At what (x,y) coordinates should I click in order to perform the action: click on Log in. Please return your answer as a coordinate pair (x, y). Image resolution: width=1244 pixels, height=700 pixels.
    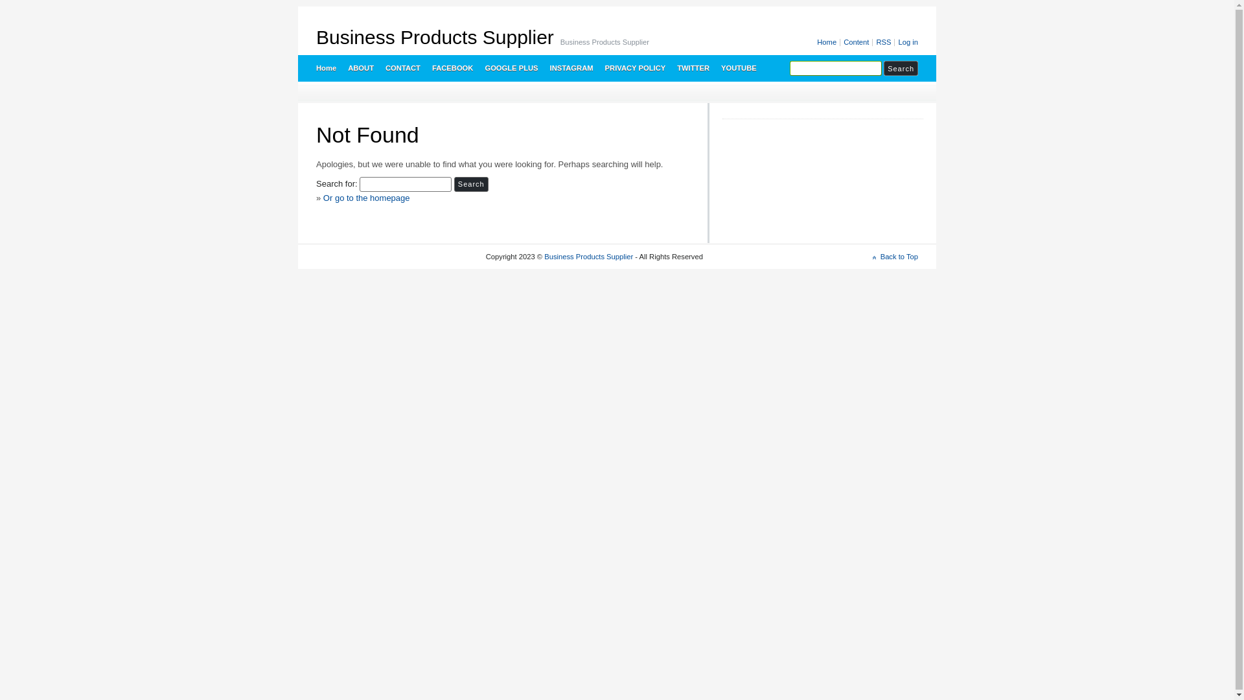
    Looking at the image, I should click on (907, 43).